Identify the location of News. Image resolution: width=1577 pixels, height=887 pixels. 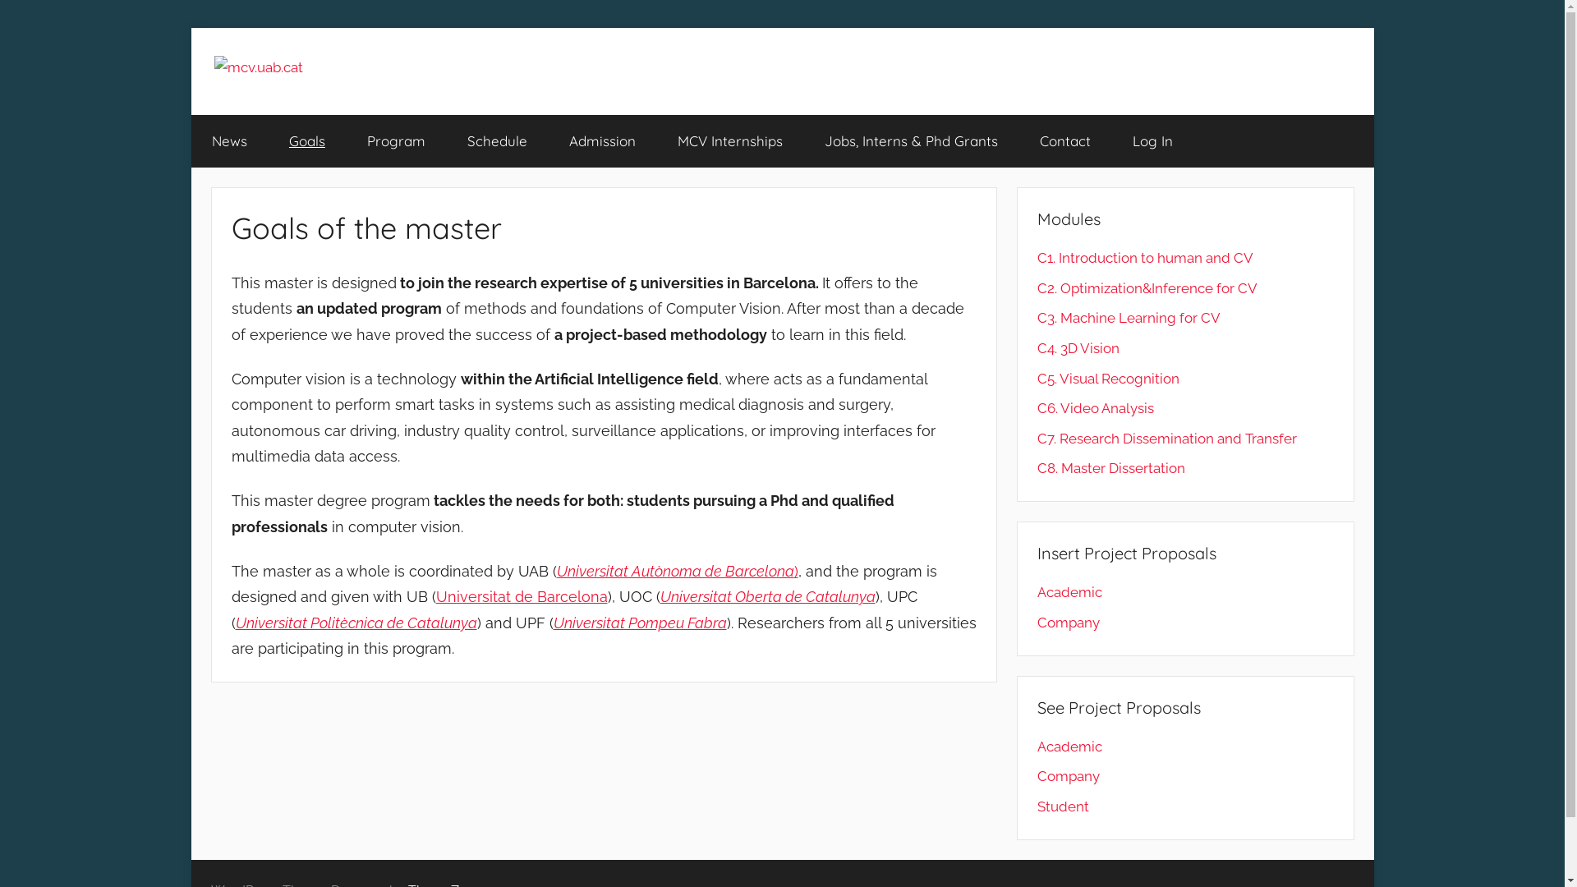
(229, 141).